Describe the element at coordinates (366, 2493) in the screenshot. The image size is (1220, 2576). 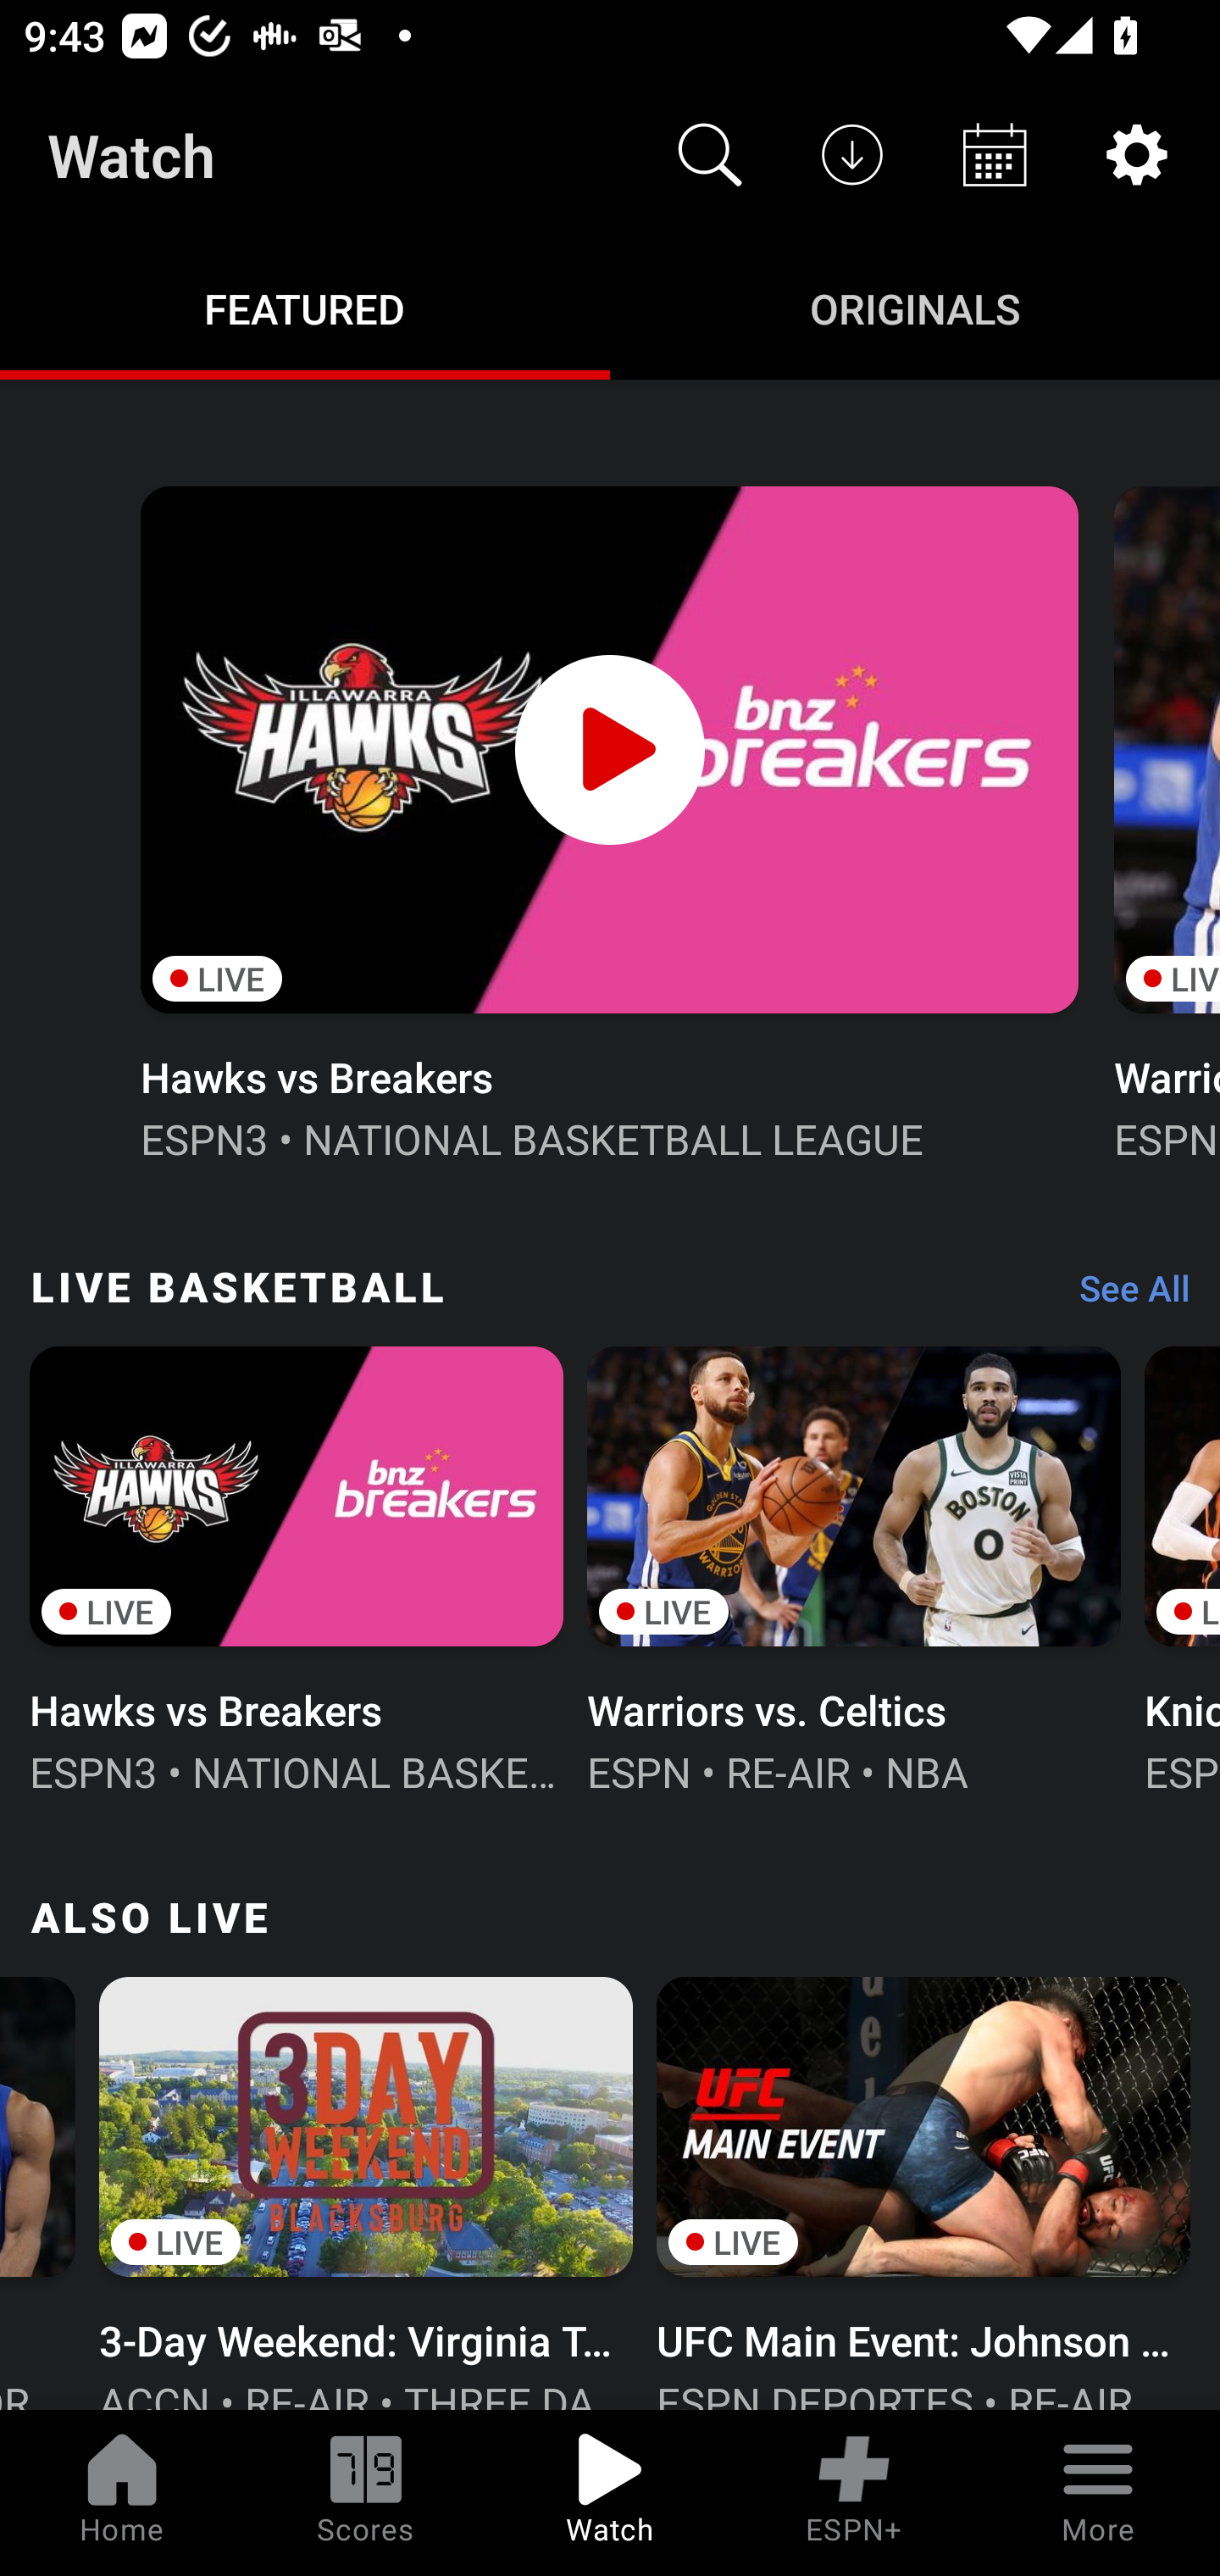
I see `Scores` at that location.